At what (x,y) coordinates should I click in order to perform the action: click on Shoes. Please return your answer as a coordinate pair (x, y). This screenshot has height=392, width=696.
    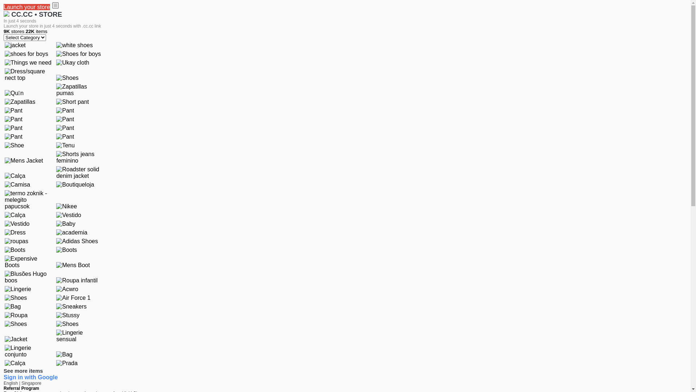
    Looking at the image, I should click on (16, 298).